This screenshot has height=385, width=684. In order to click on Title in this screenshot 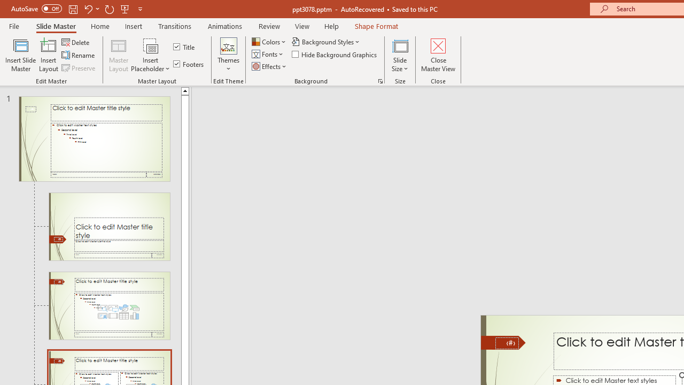, I will do `click(185, 47)`.